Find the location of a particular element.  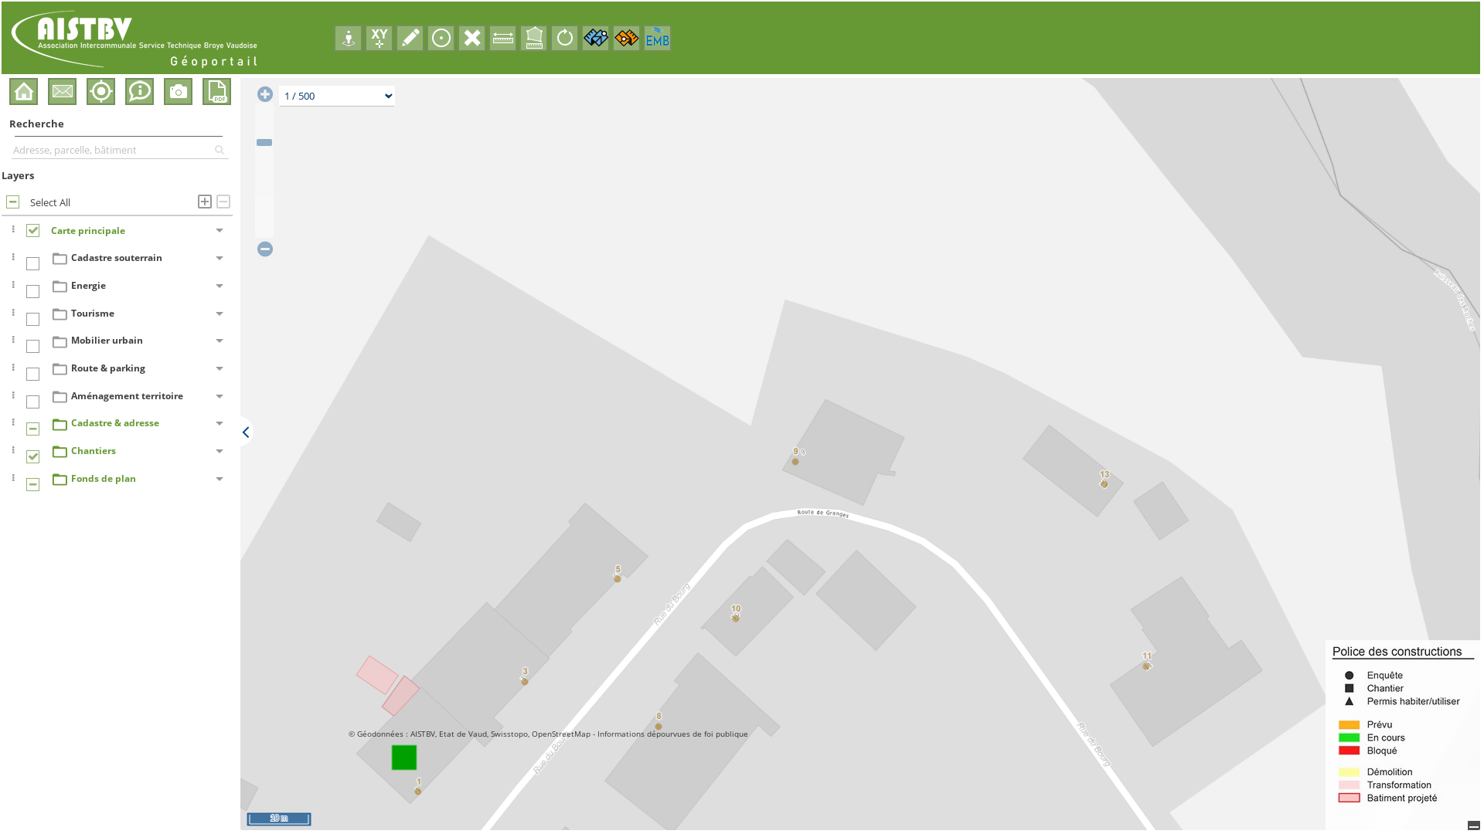

Shows the user's current location on the map is located at coordinates (100, 91).